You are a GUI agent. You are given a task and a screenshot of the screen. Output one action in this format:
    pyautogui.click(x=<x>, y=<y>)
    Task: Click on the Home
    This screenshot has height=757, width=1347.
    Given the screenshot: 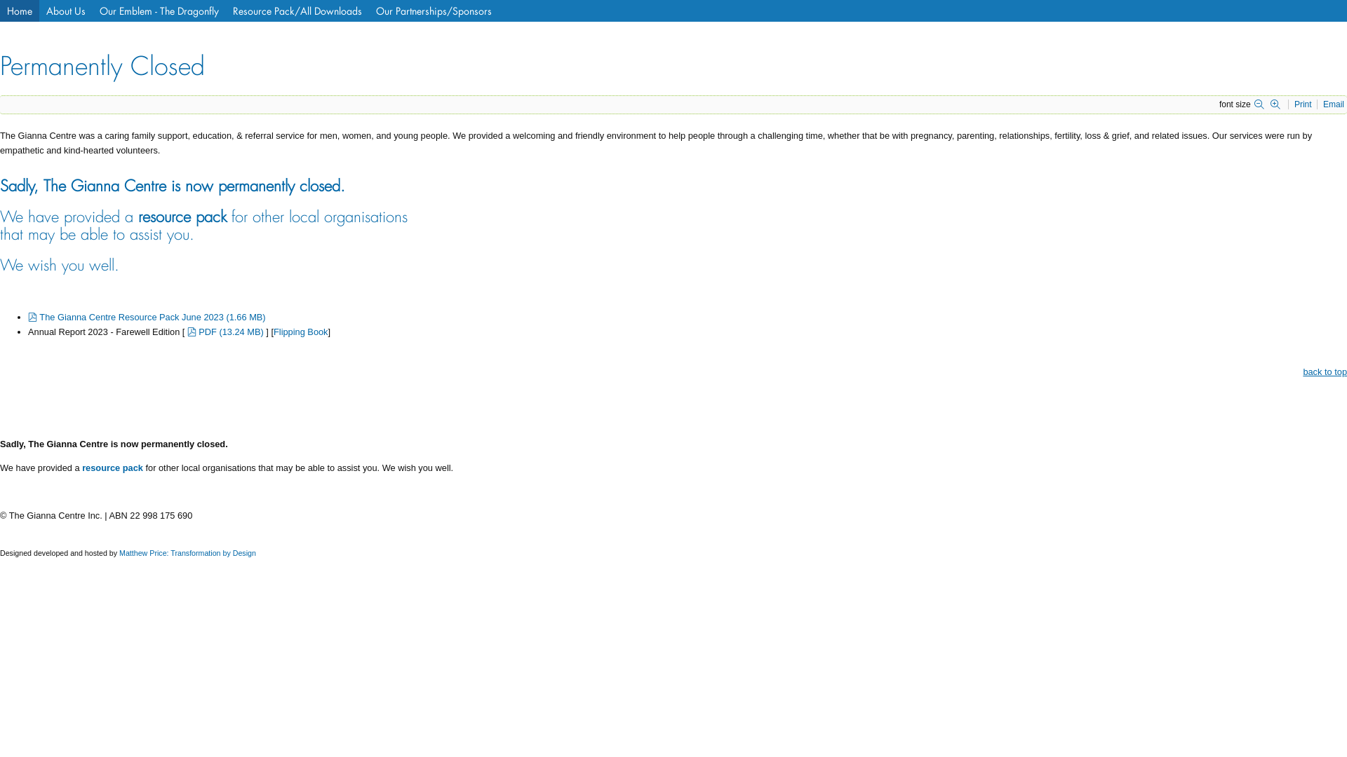 What is the action you would take?
    pyautogui.click(x=20, y=11)
    